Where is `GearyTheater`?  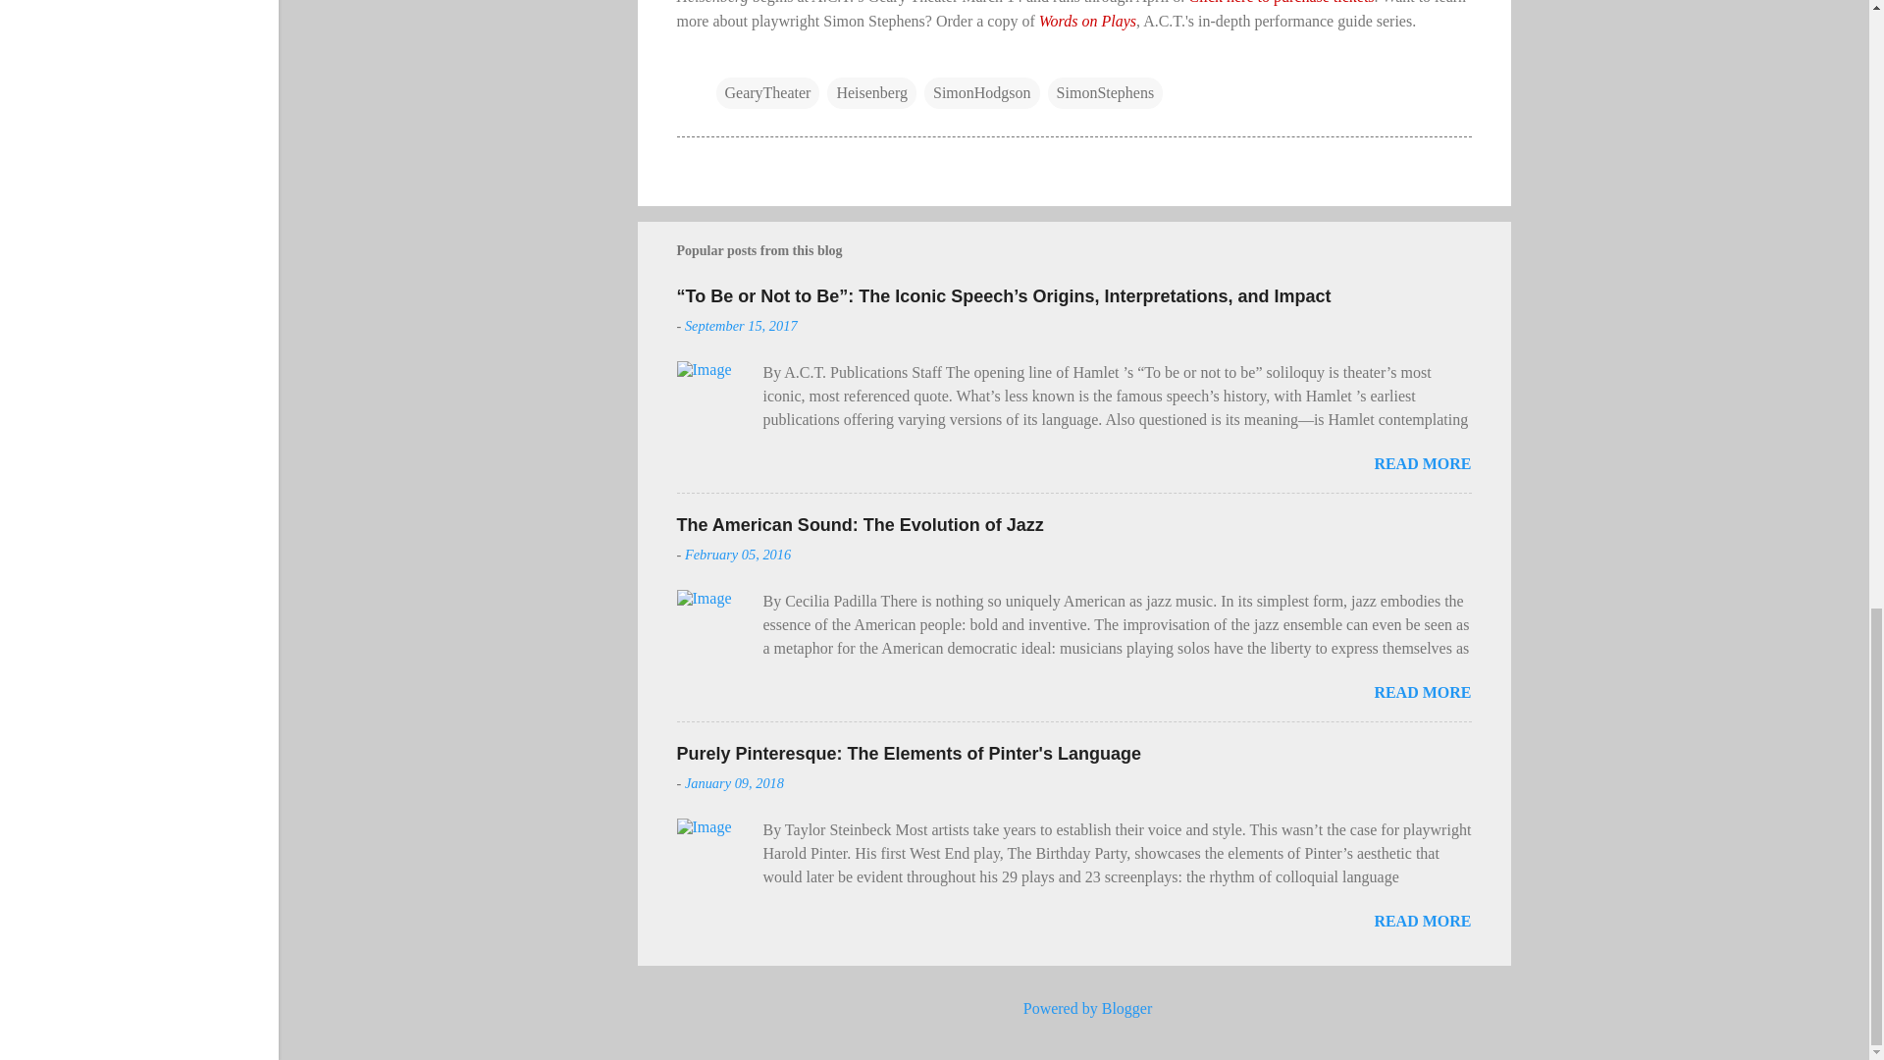
GearyTheater is located at coordinates (767, 92).